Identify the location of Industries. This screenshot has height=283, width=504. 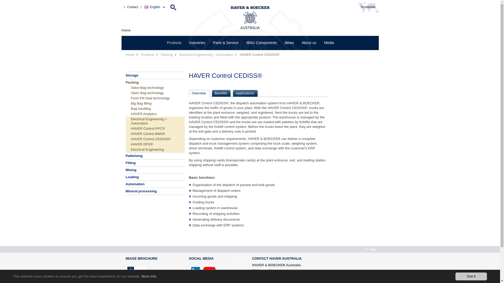
(197, 43).